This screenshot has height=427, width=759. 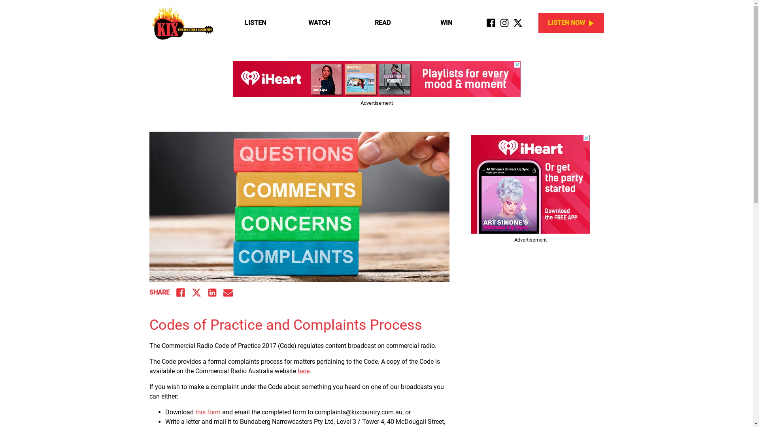 What do you see at coordinates (376, 79) in the screenshot?
I see `3rd party ad content` at bounding box center [376, 79].